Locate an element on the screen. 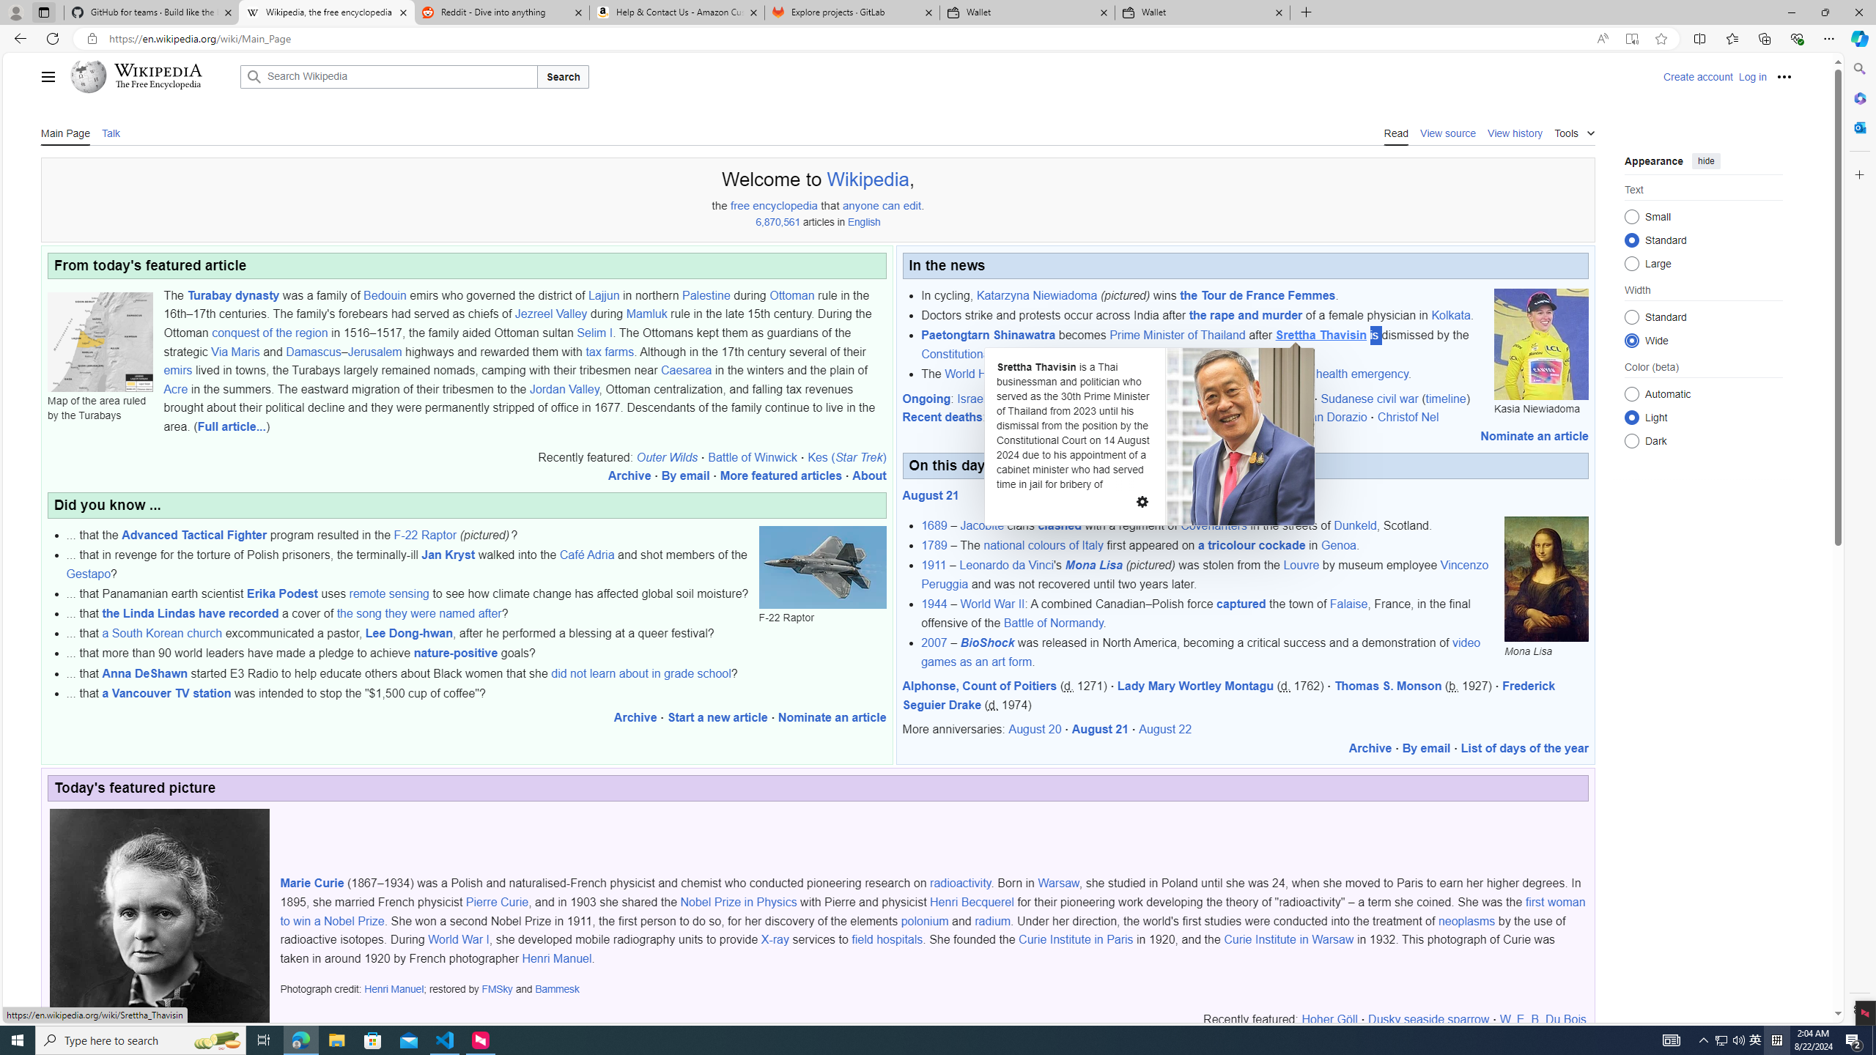  the Linda Lindas have recorded is located at coordinates (191, 614).